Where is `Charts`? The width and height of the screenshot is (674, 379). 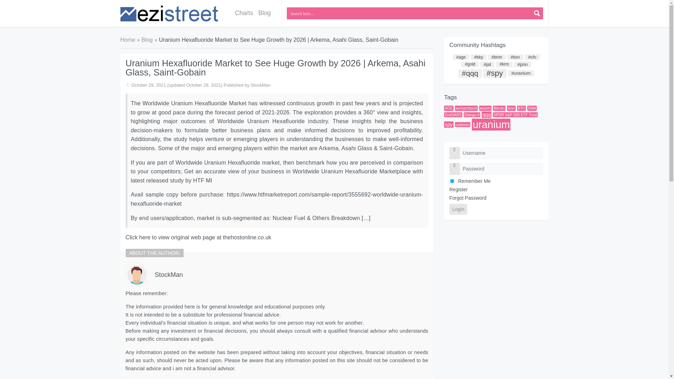
Charts is located at coordinates (244, 13).